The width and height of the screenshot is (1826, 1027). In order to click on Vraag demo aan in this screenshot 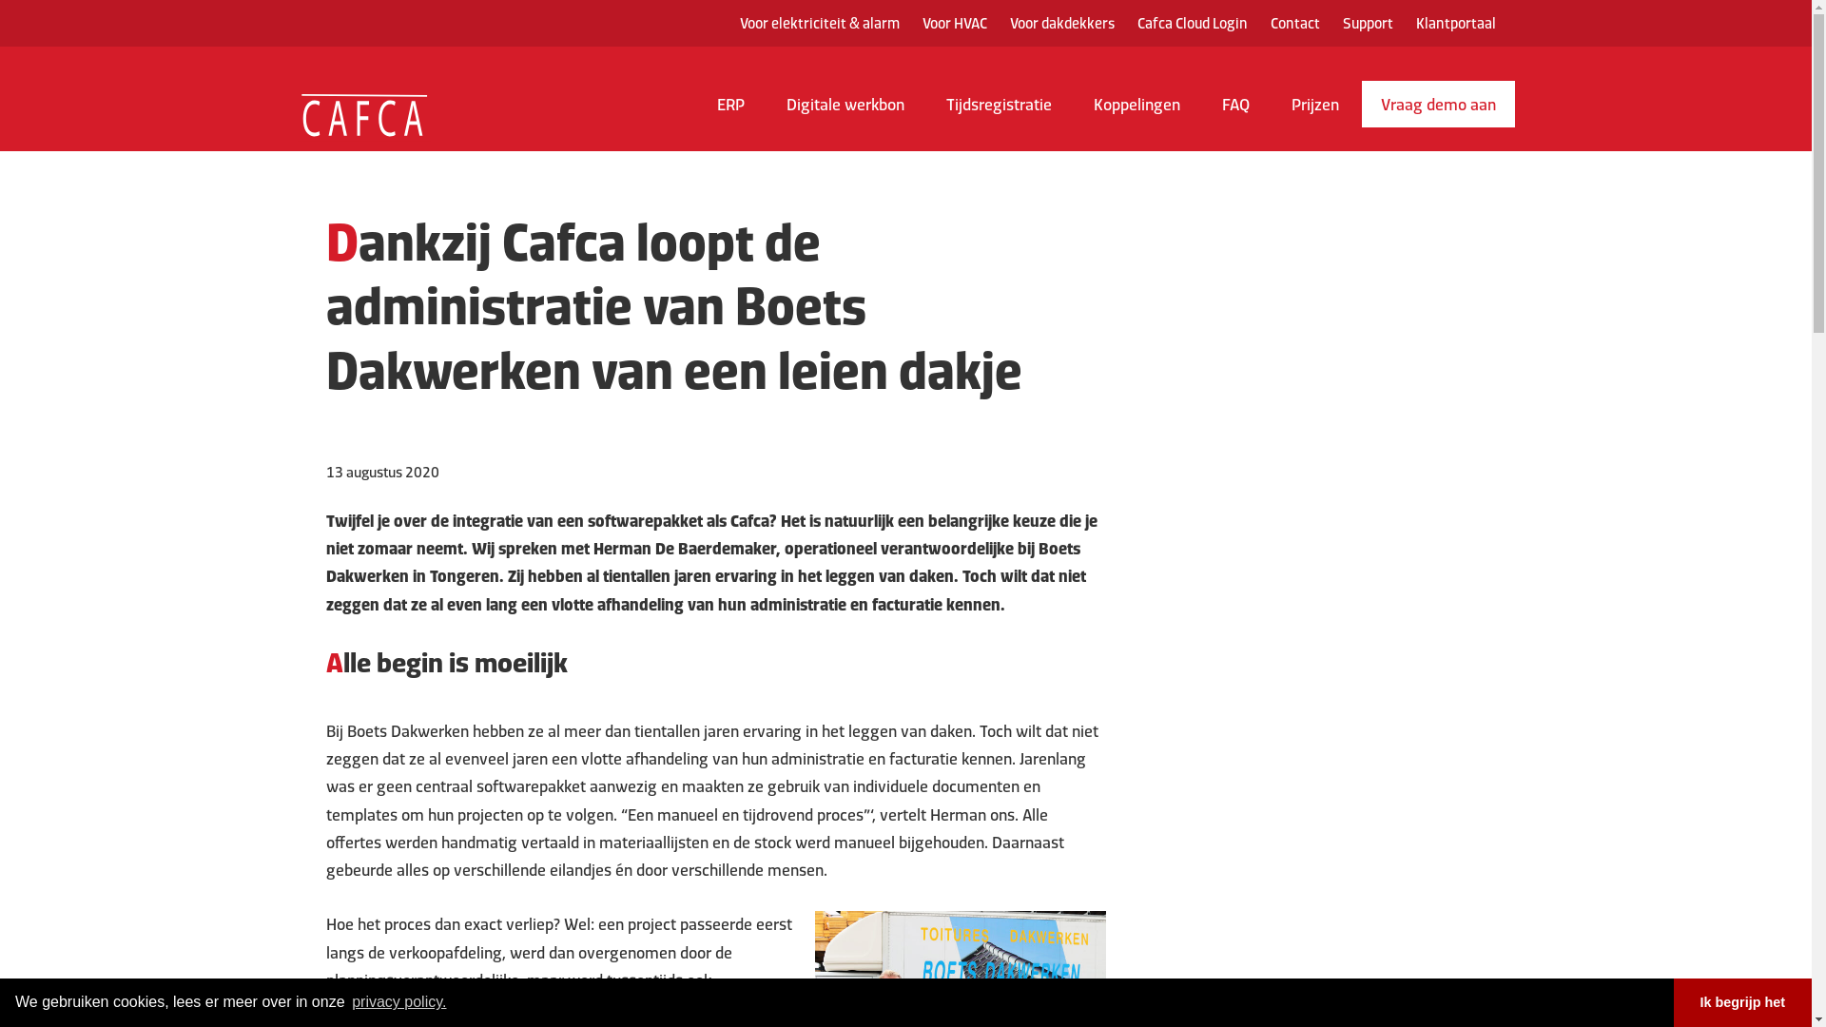, I will do `click(1438, 105)`.